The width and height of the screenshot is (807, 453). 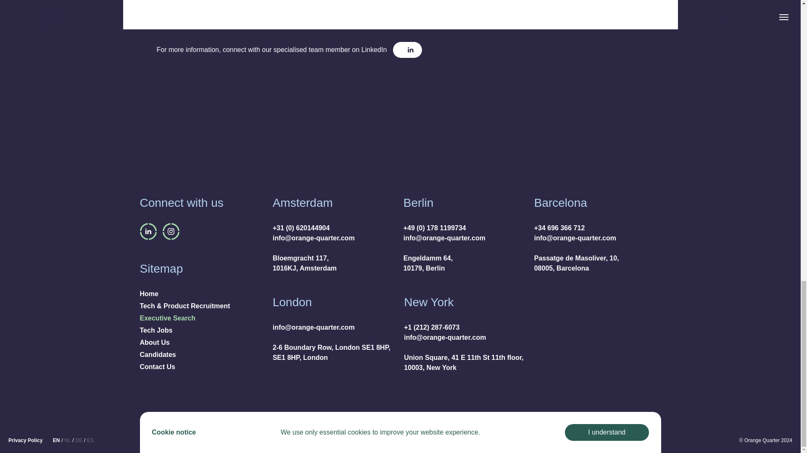 What do you see at coordinates (149, 294) in the screenshot?
I see `Home` at bounding box center [149, 294].